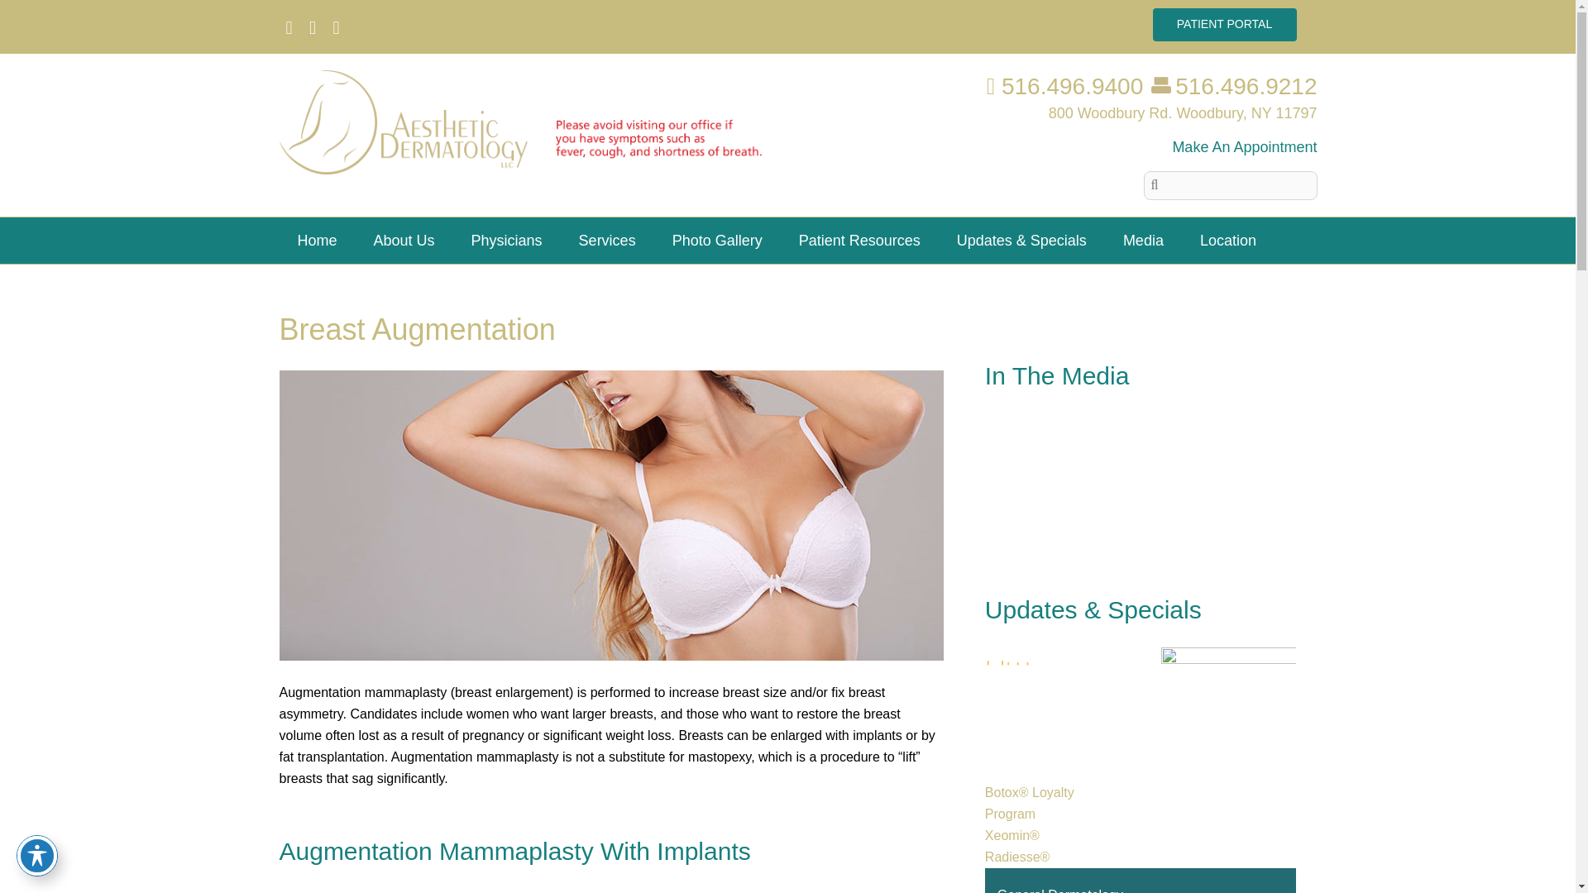 Image resolution: width=1588 pixels, height=893 pixels. What do you see at coordinates (1143, 240) in the screenshot?
I see `Media` at bounding box center [1143, 240].